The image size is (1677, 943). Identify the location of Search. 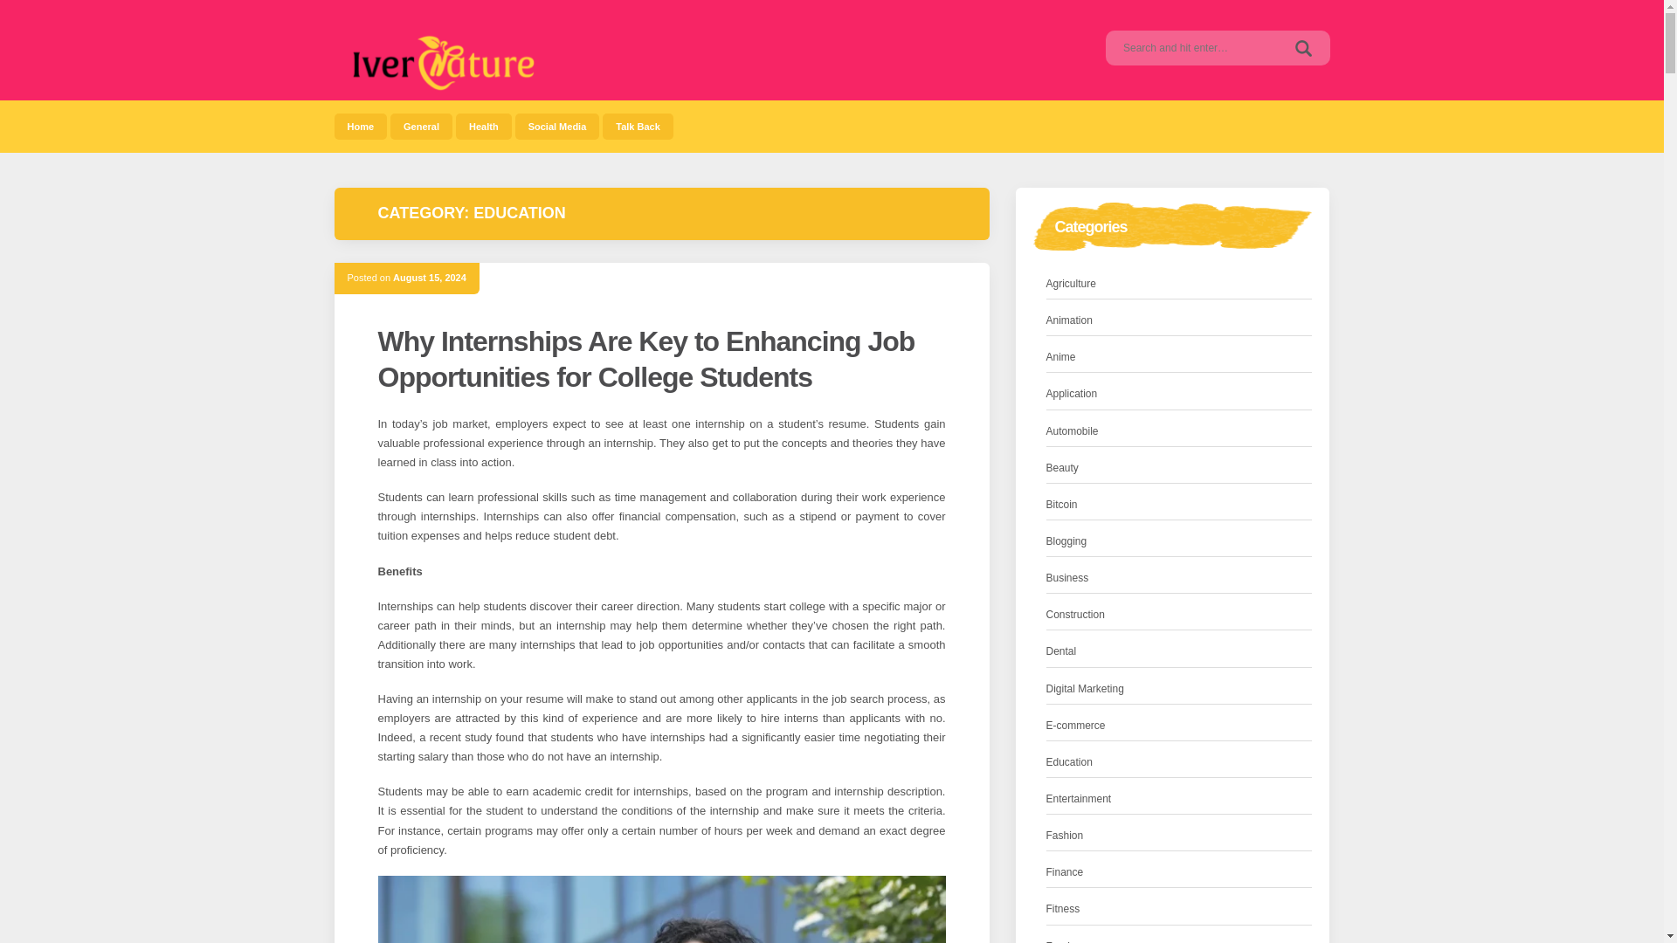
(1303, 47).